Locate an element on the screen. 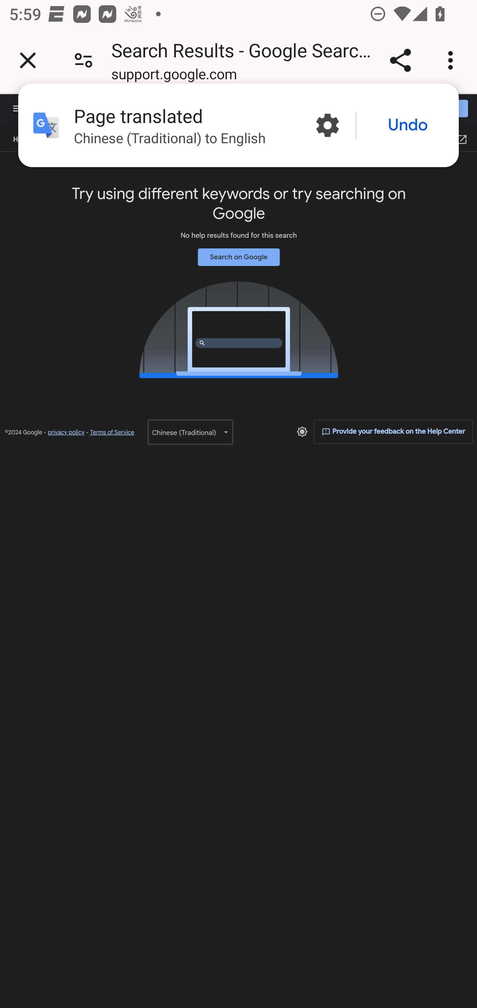 The width and height of the screenshot is (477, 1008). Terms of Service is located at coordinates (112, 432).